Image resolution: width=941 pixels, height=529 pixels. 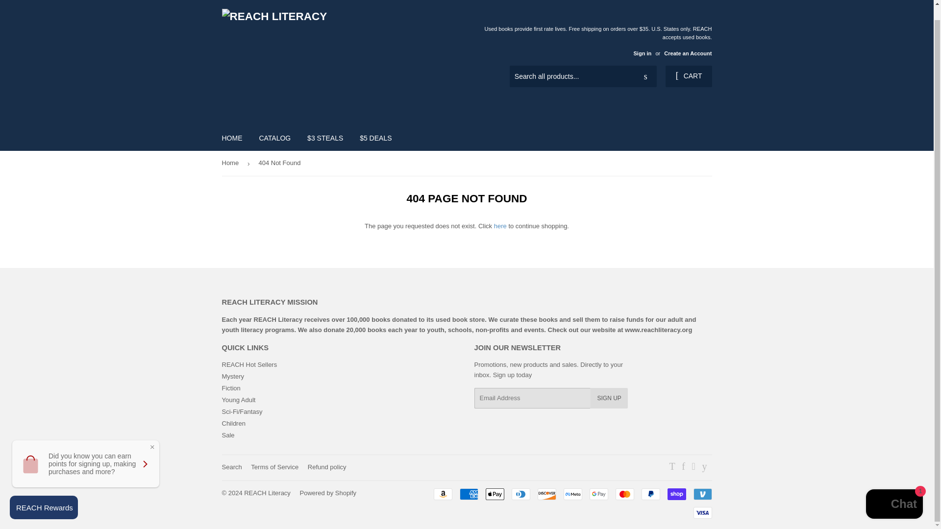 I want to click on www.reachliteracy.org, so click(x=658, y=330).